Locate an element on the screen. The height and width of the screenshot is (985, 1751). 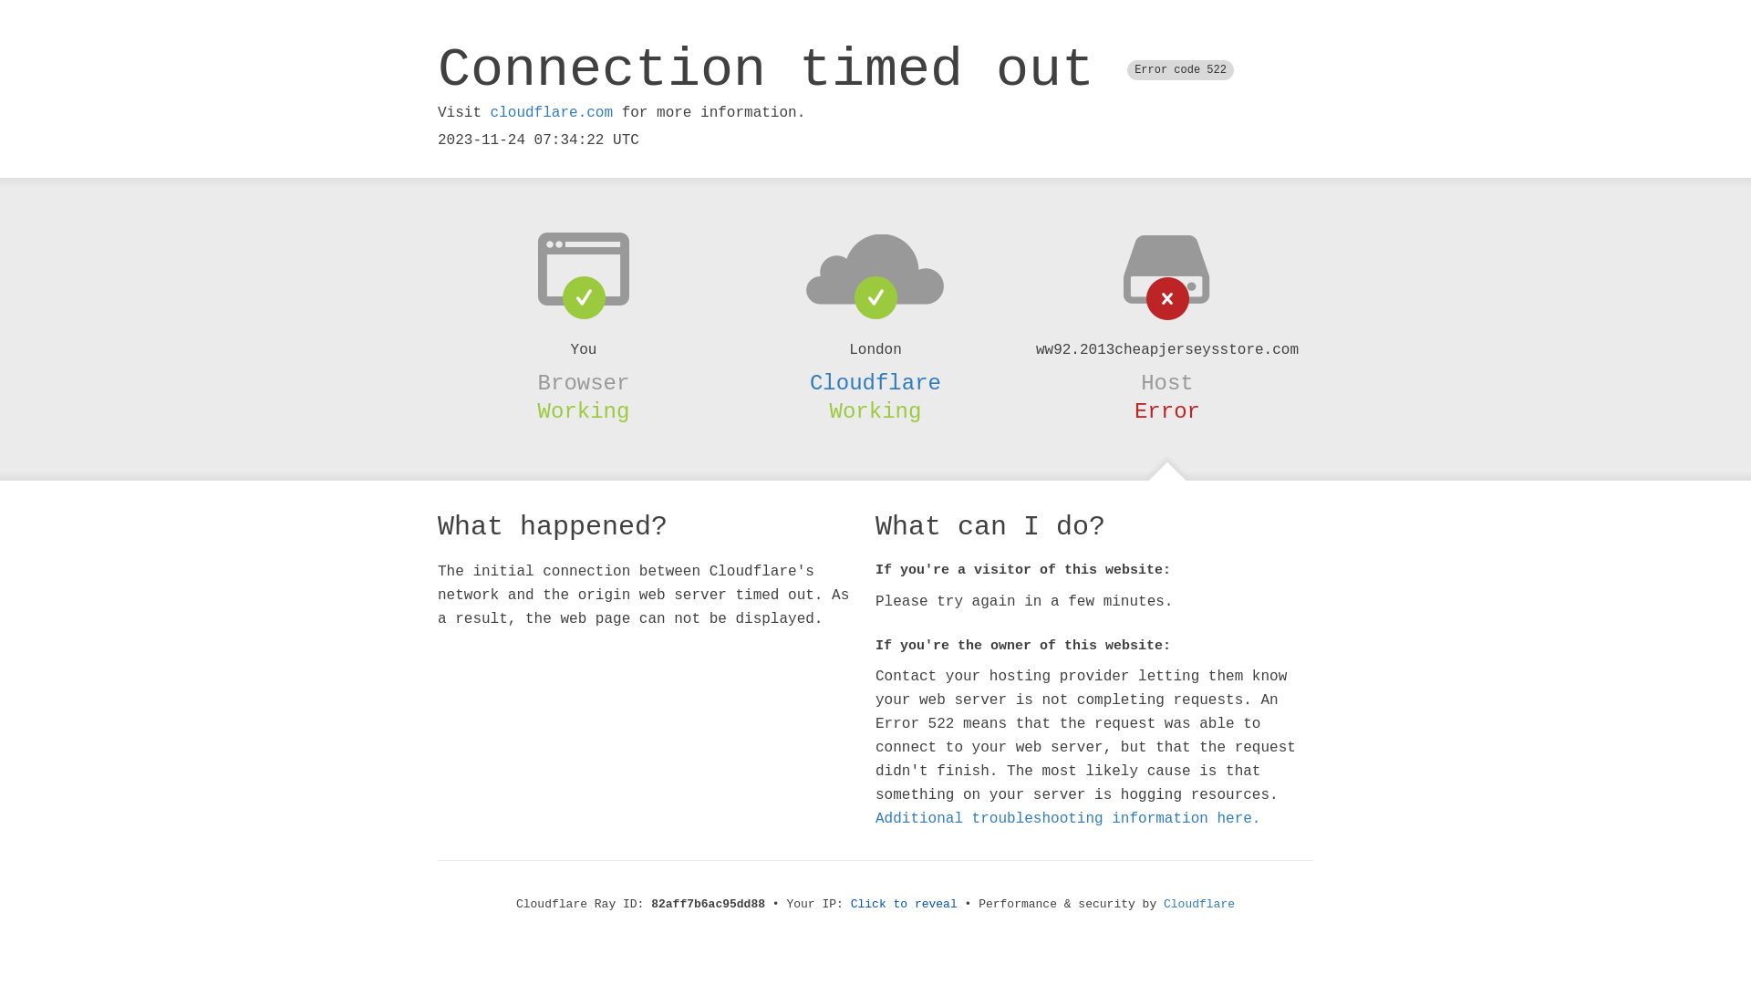
Click to reveal is located at coordinates (905, 905).